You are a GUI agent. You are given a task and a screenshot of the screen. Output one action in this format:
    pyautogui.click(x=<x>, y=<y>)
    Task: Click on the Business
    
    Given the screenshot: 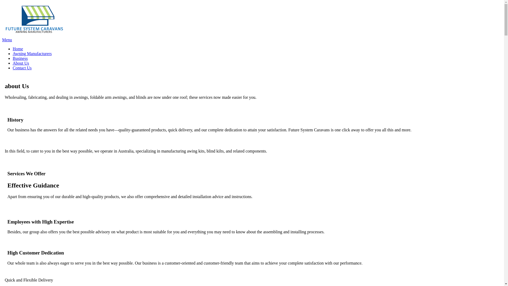 What is the action you would take?
    pyautogui.click(x=20, y=58)
    